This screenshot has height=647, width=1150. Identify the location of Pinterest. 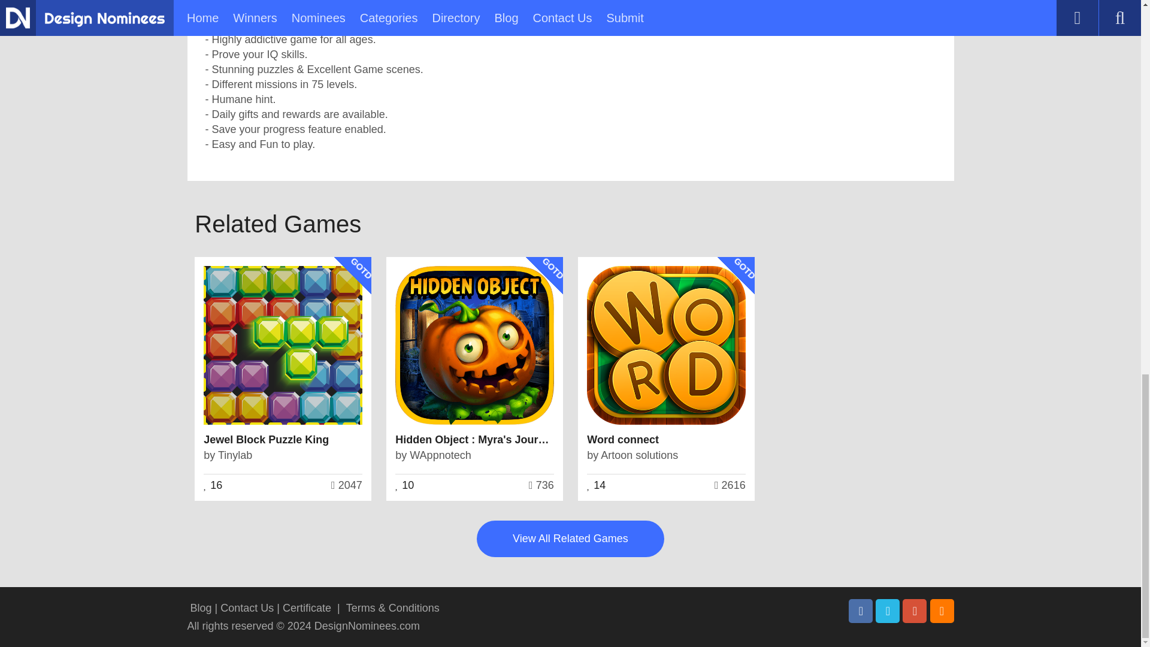
(915, 611).